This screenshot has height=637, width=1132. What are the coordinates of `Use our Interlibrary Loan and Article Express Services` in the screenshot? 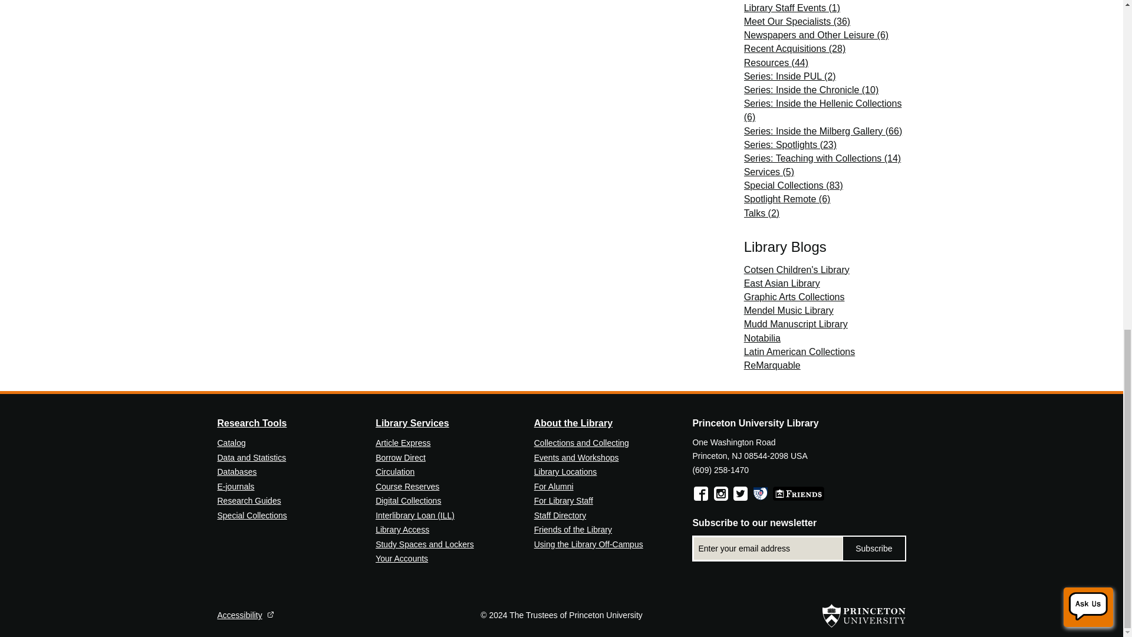 It's located at (403, 443).